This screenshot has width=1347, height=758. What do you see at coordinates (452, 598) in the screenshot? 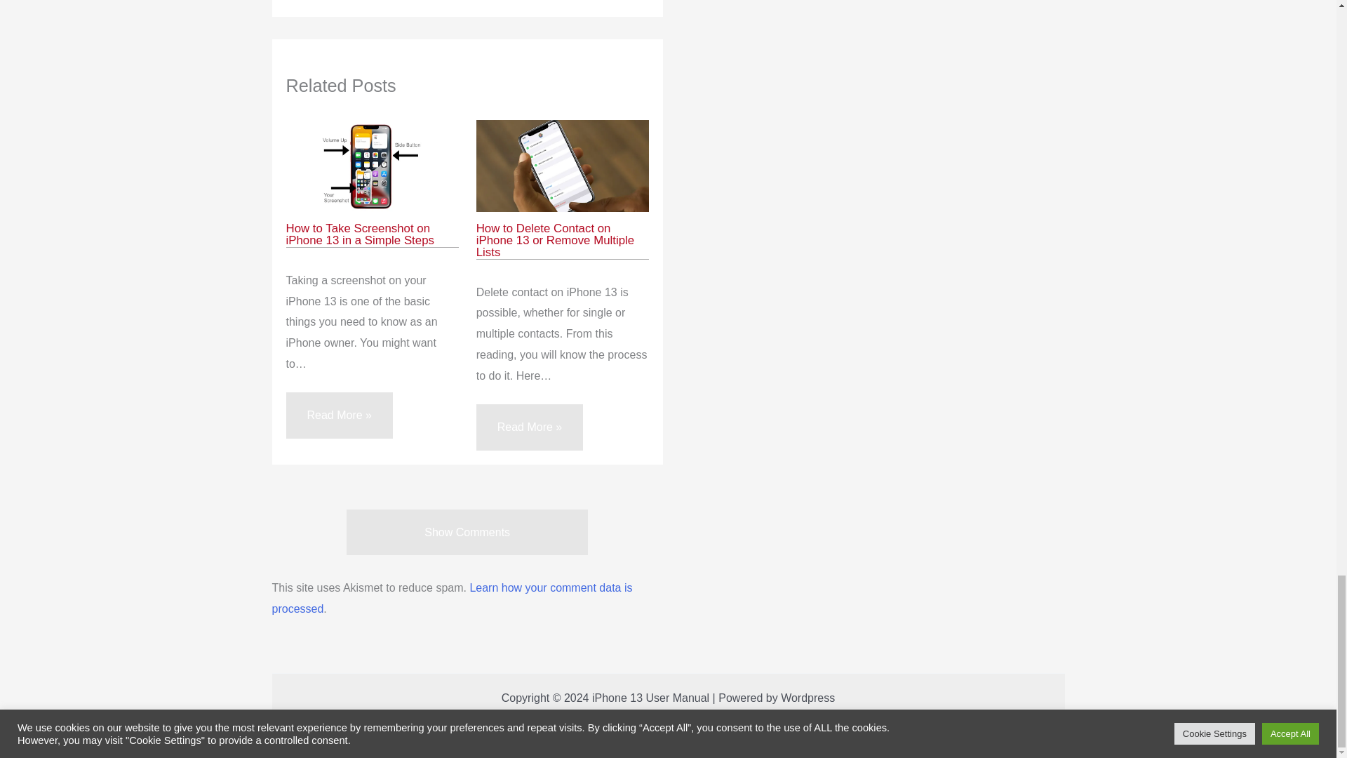
I see `Learn how your comment data is processed` at bounding box center [452, 598].